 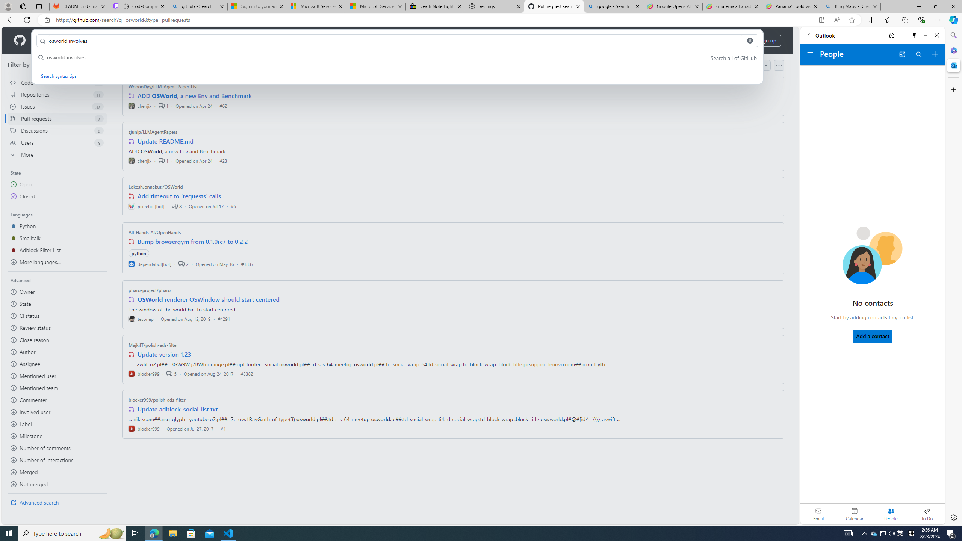 I want to click on Bump browsergym from 0.1.0rc7 to 0.2.2, so click(x=193, y=241).